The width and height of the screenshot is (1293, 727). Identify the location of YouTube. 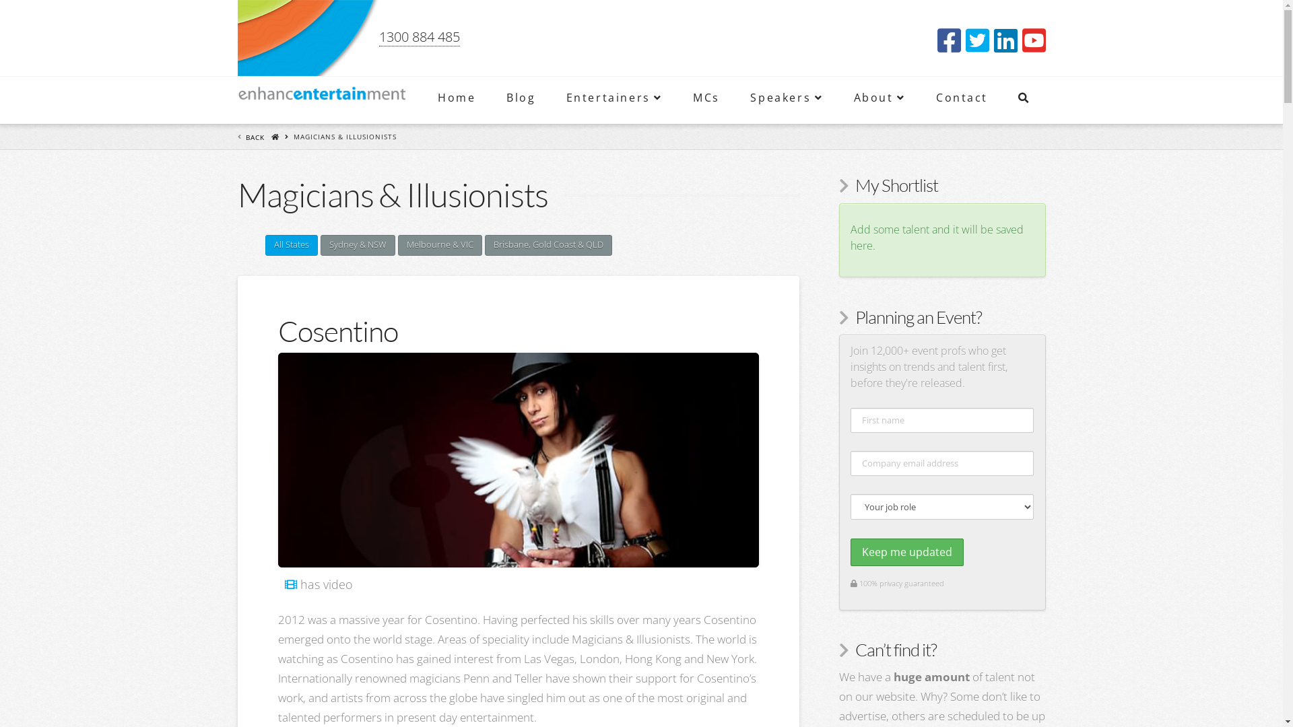
(1034, 40).